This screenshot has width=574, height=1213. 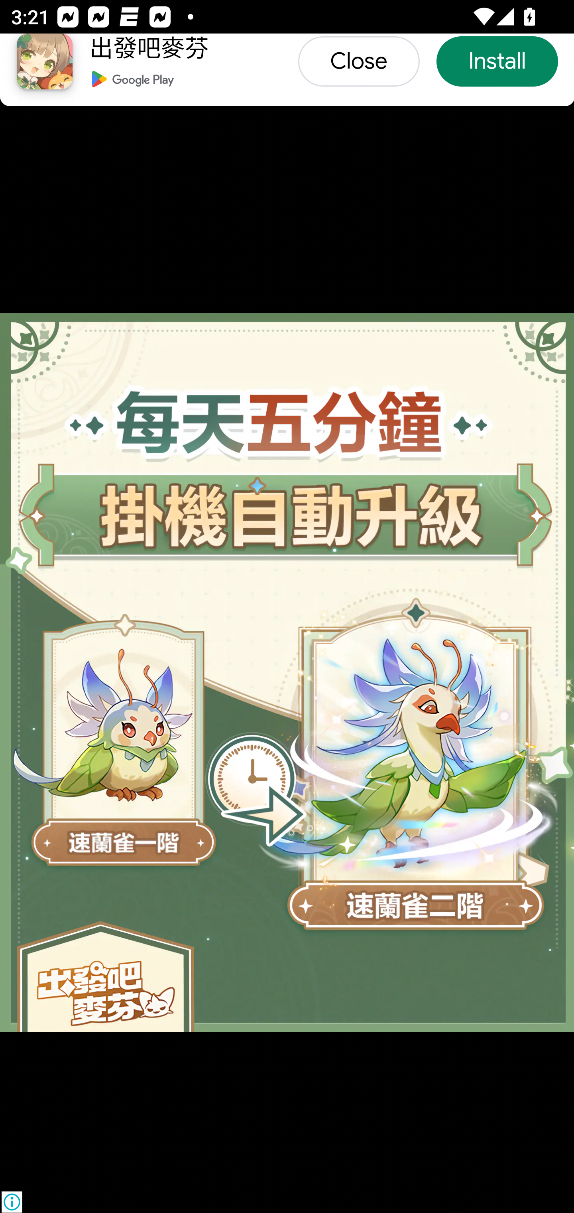 I want to click on Close, so click(x=358, y=61).